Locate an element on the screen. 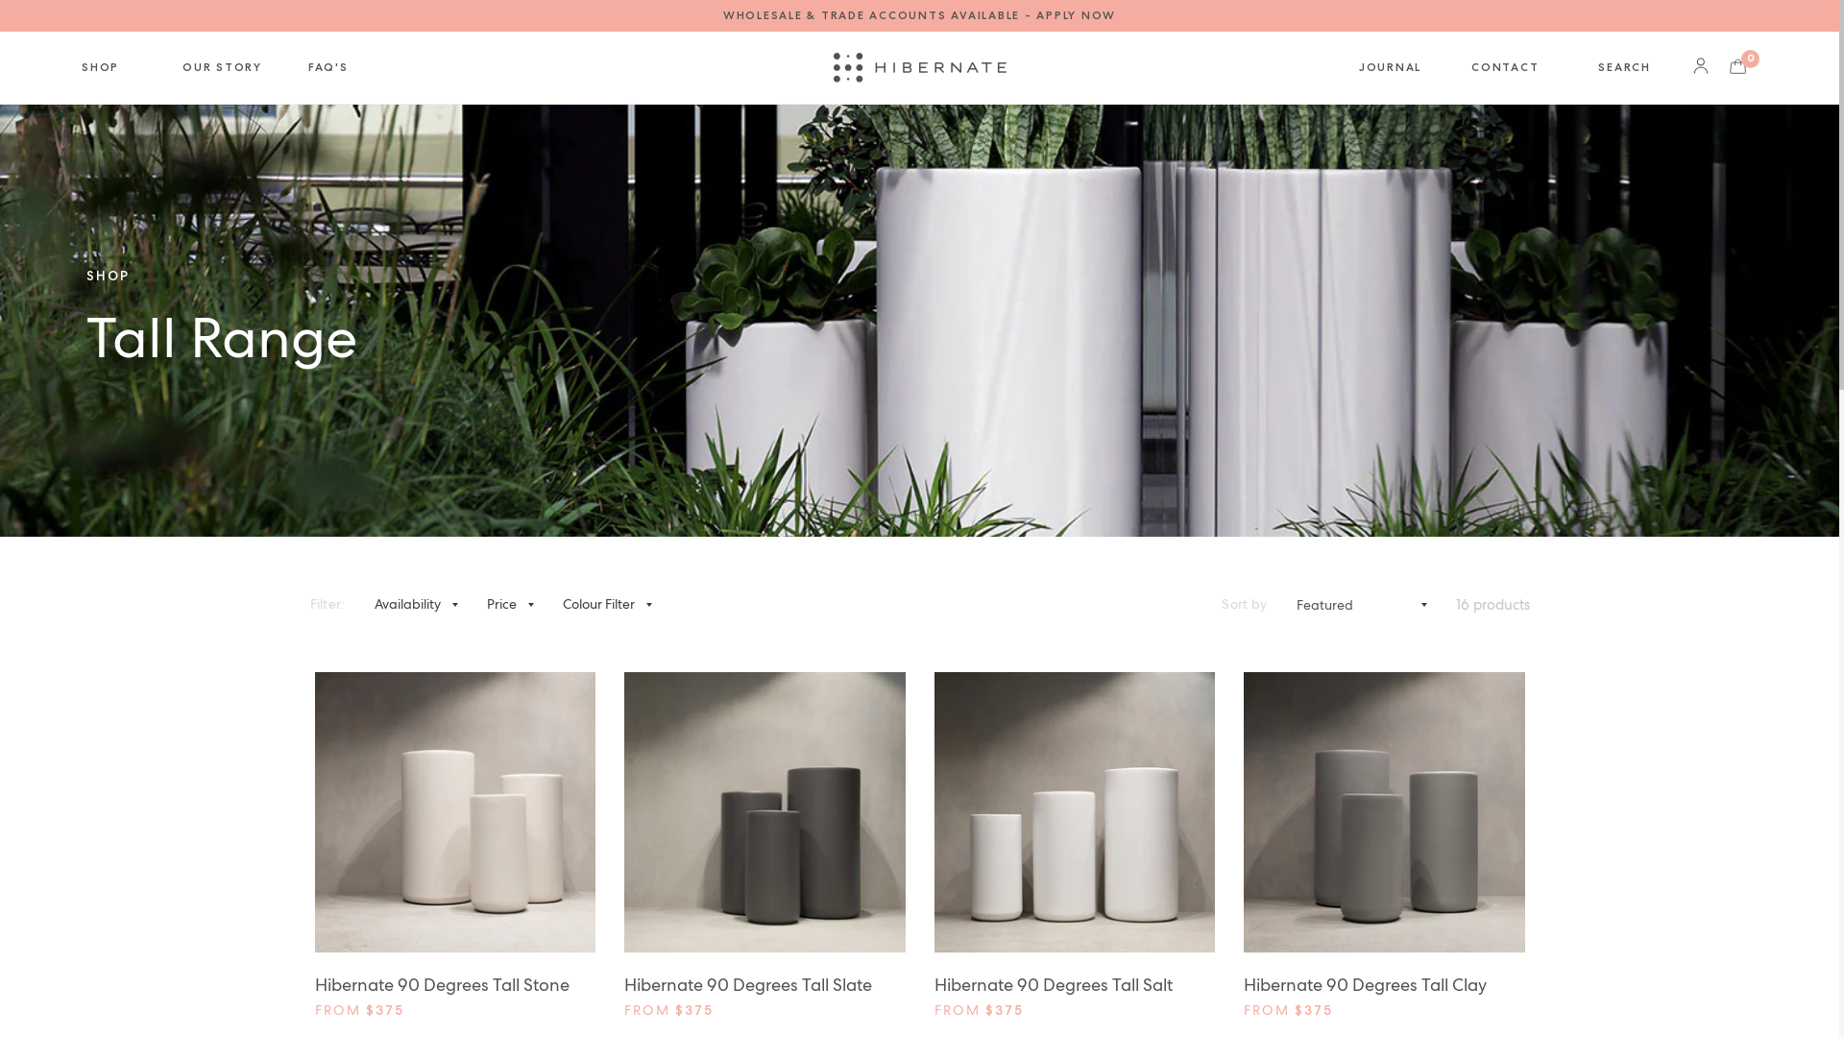 This screenshot has height=1037, width=1844. SHOP is located at coordinates (109, 67).